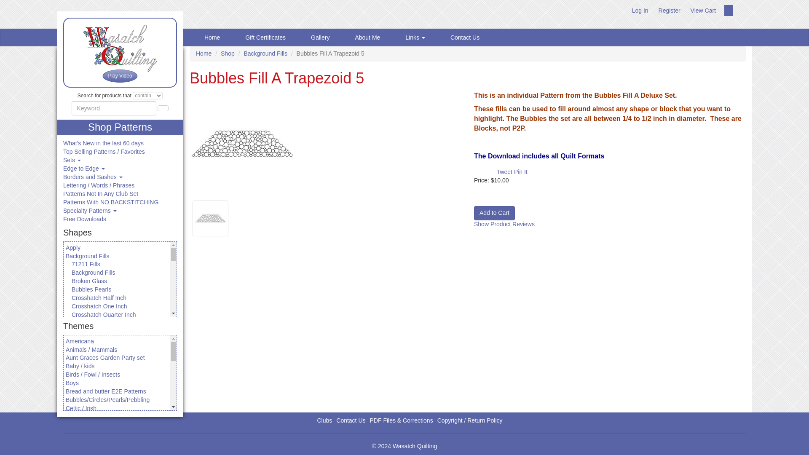  I want to click on Background Fills, so click(87, 256).